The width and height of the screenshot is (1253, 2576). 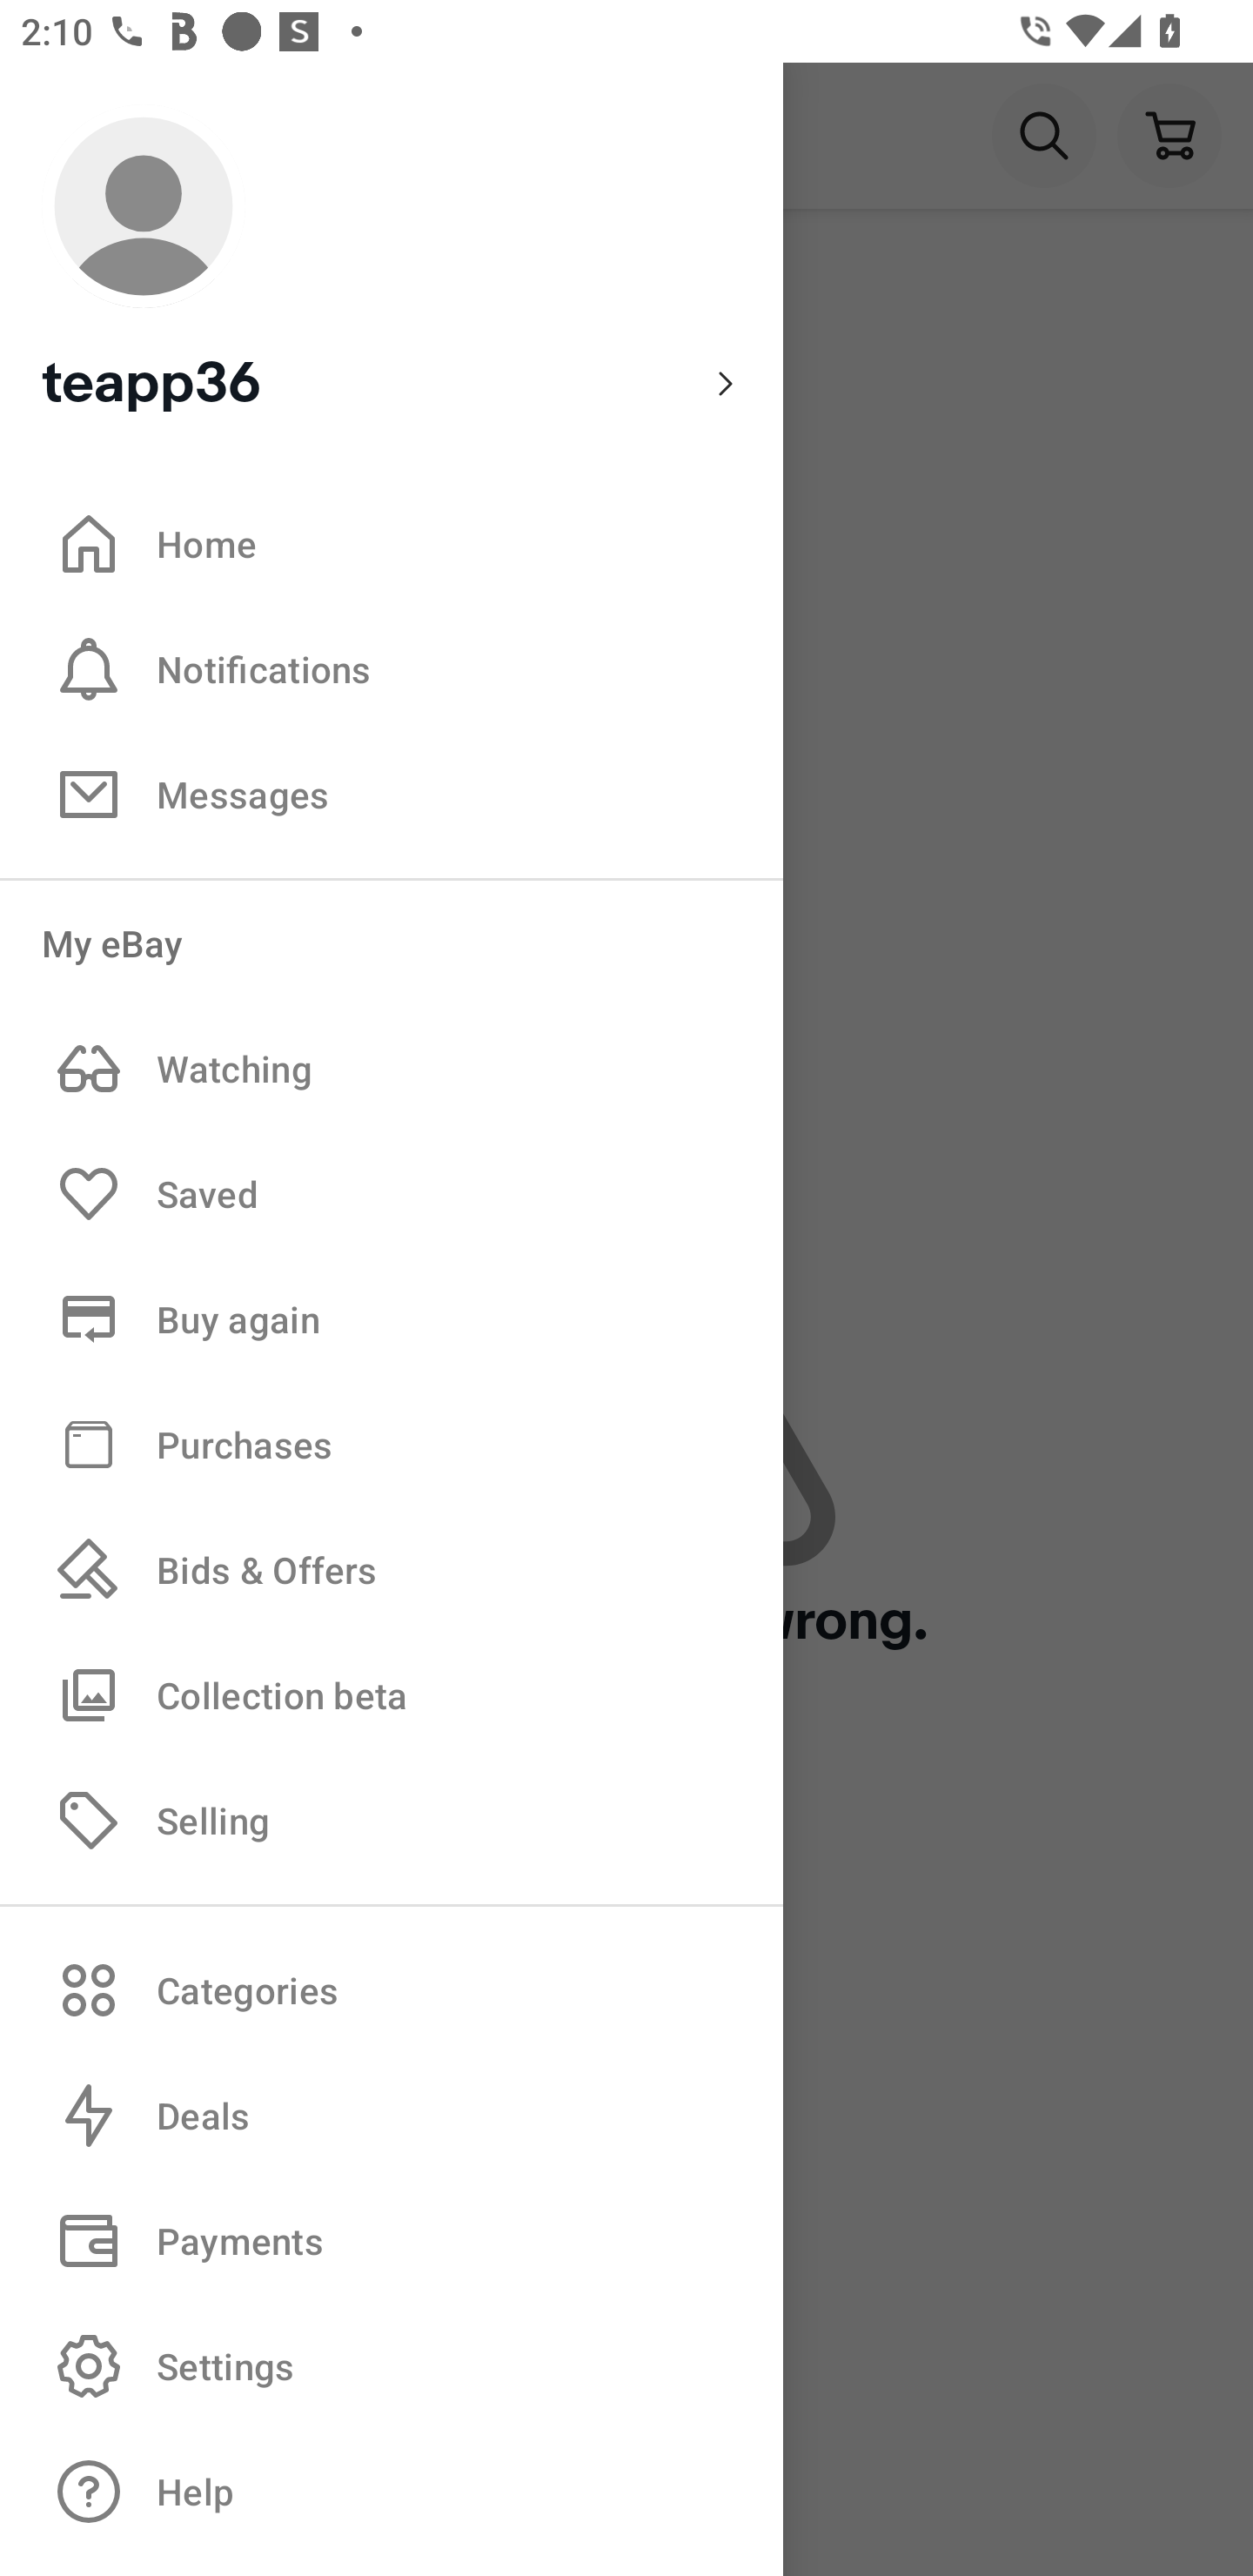 I want to click on teapp36, so click(x=392, y=261).